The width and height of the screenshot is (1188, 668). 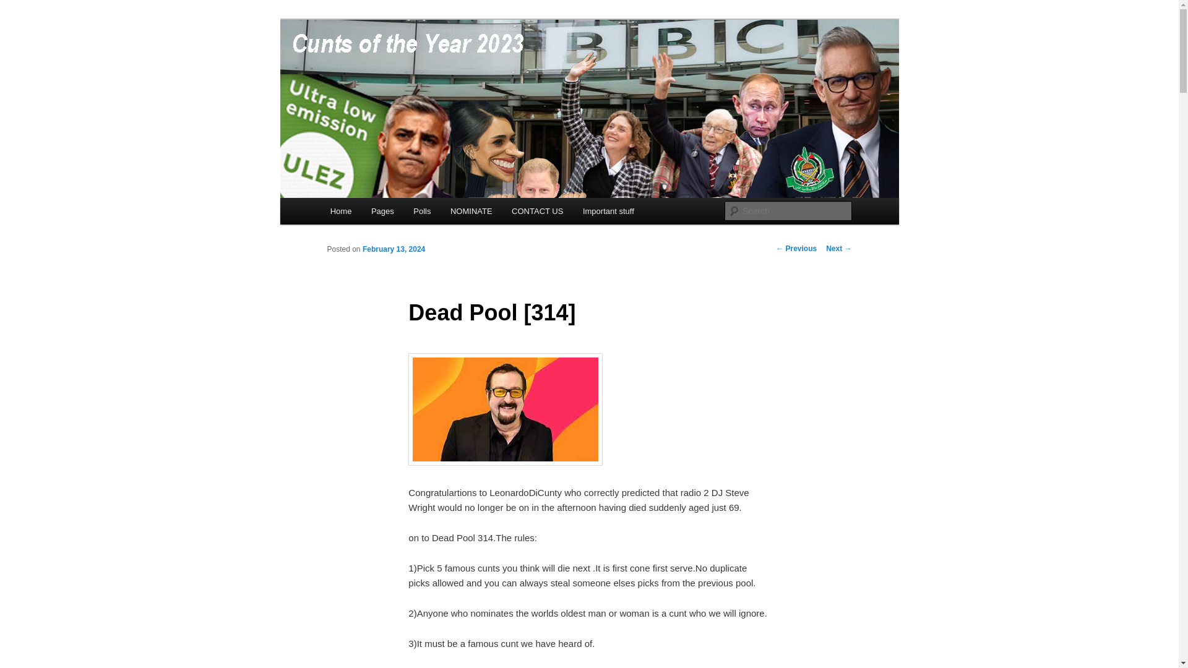 What do you see at coordinates (422, 210) in the screenshot?
I see `Polls` at bounding box center [422, 210].